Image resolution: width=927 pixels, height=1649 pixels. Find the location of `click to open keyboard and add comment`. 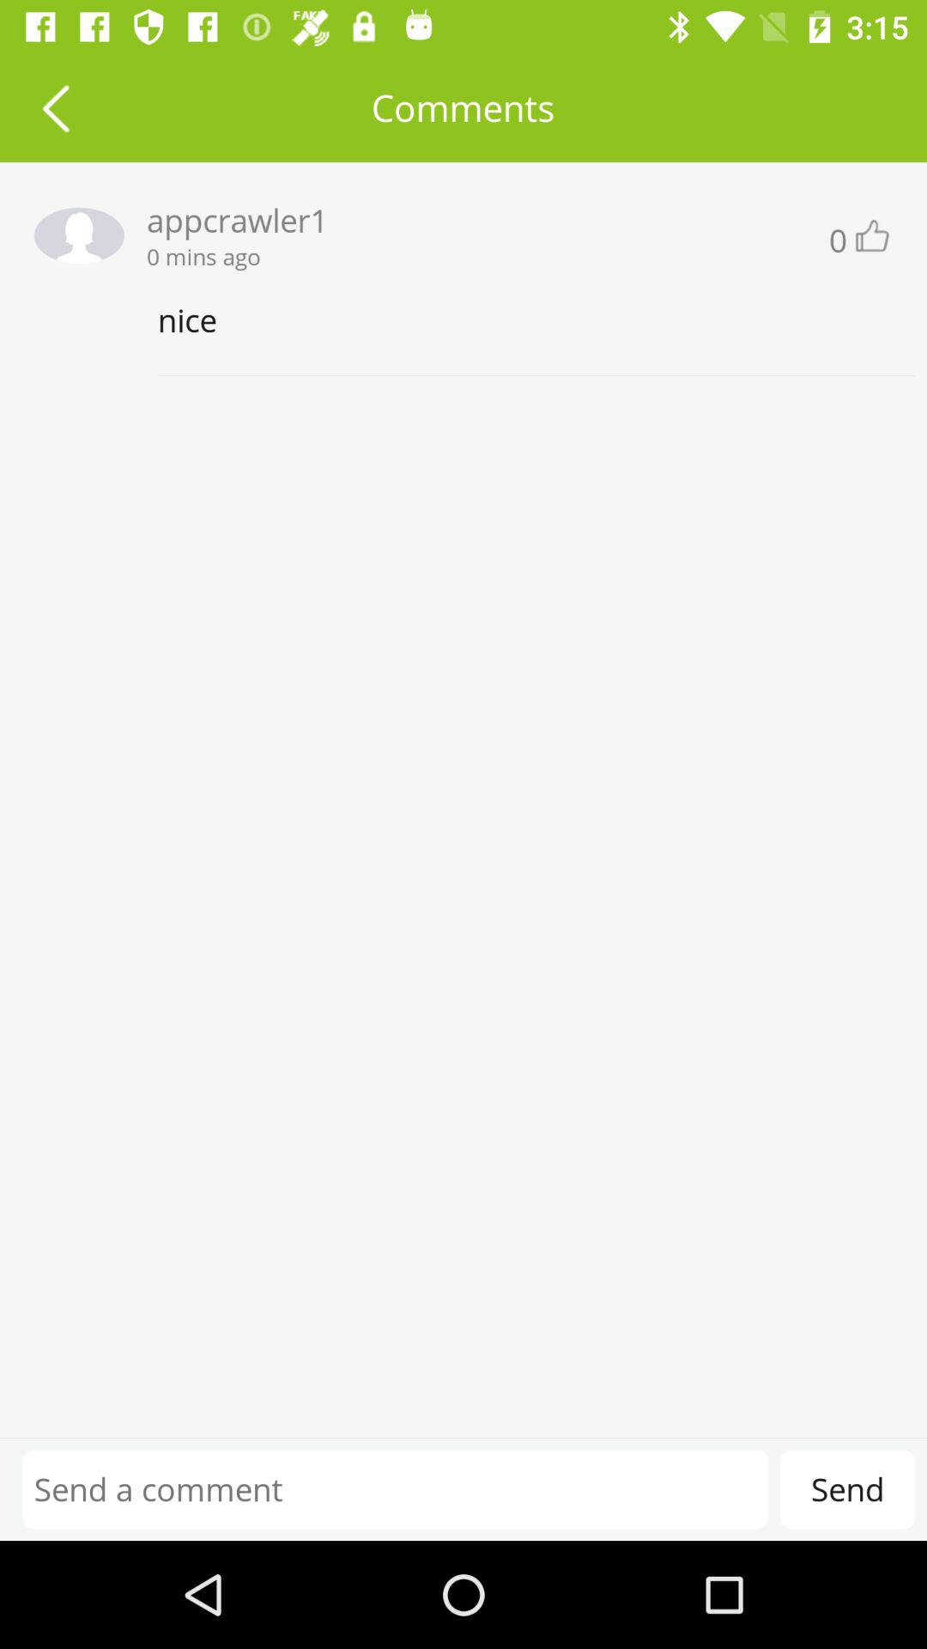

click to open keyboard and add comment is located at coordinates (395, 1489).